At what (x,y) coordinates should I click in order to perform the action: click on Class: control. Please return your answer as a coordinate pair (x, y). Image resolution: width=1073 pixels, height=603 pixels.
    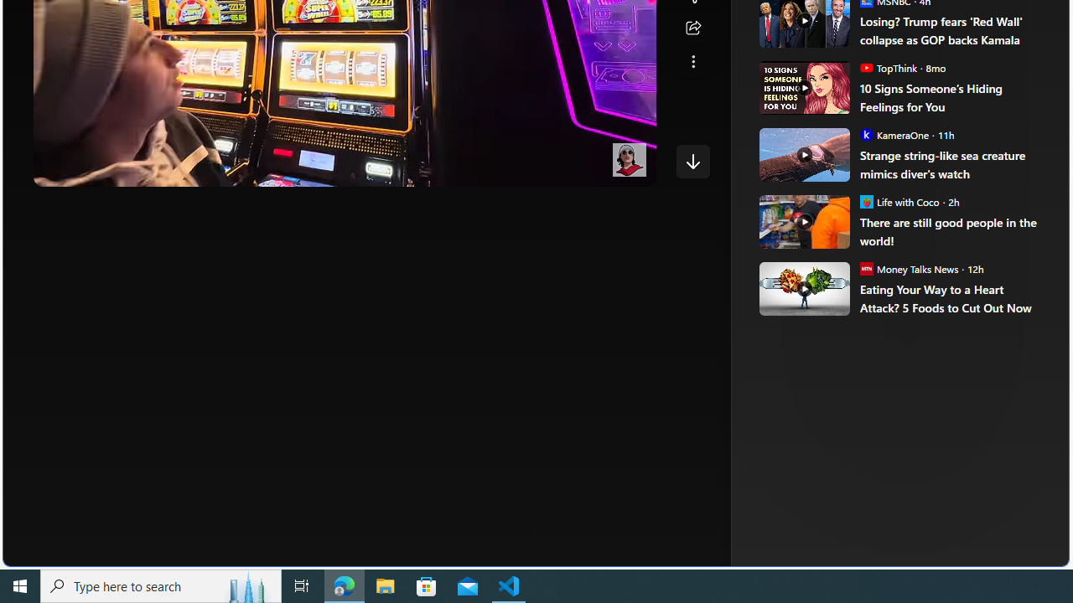
    Looking at the image, I should click on (692, 161).